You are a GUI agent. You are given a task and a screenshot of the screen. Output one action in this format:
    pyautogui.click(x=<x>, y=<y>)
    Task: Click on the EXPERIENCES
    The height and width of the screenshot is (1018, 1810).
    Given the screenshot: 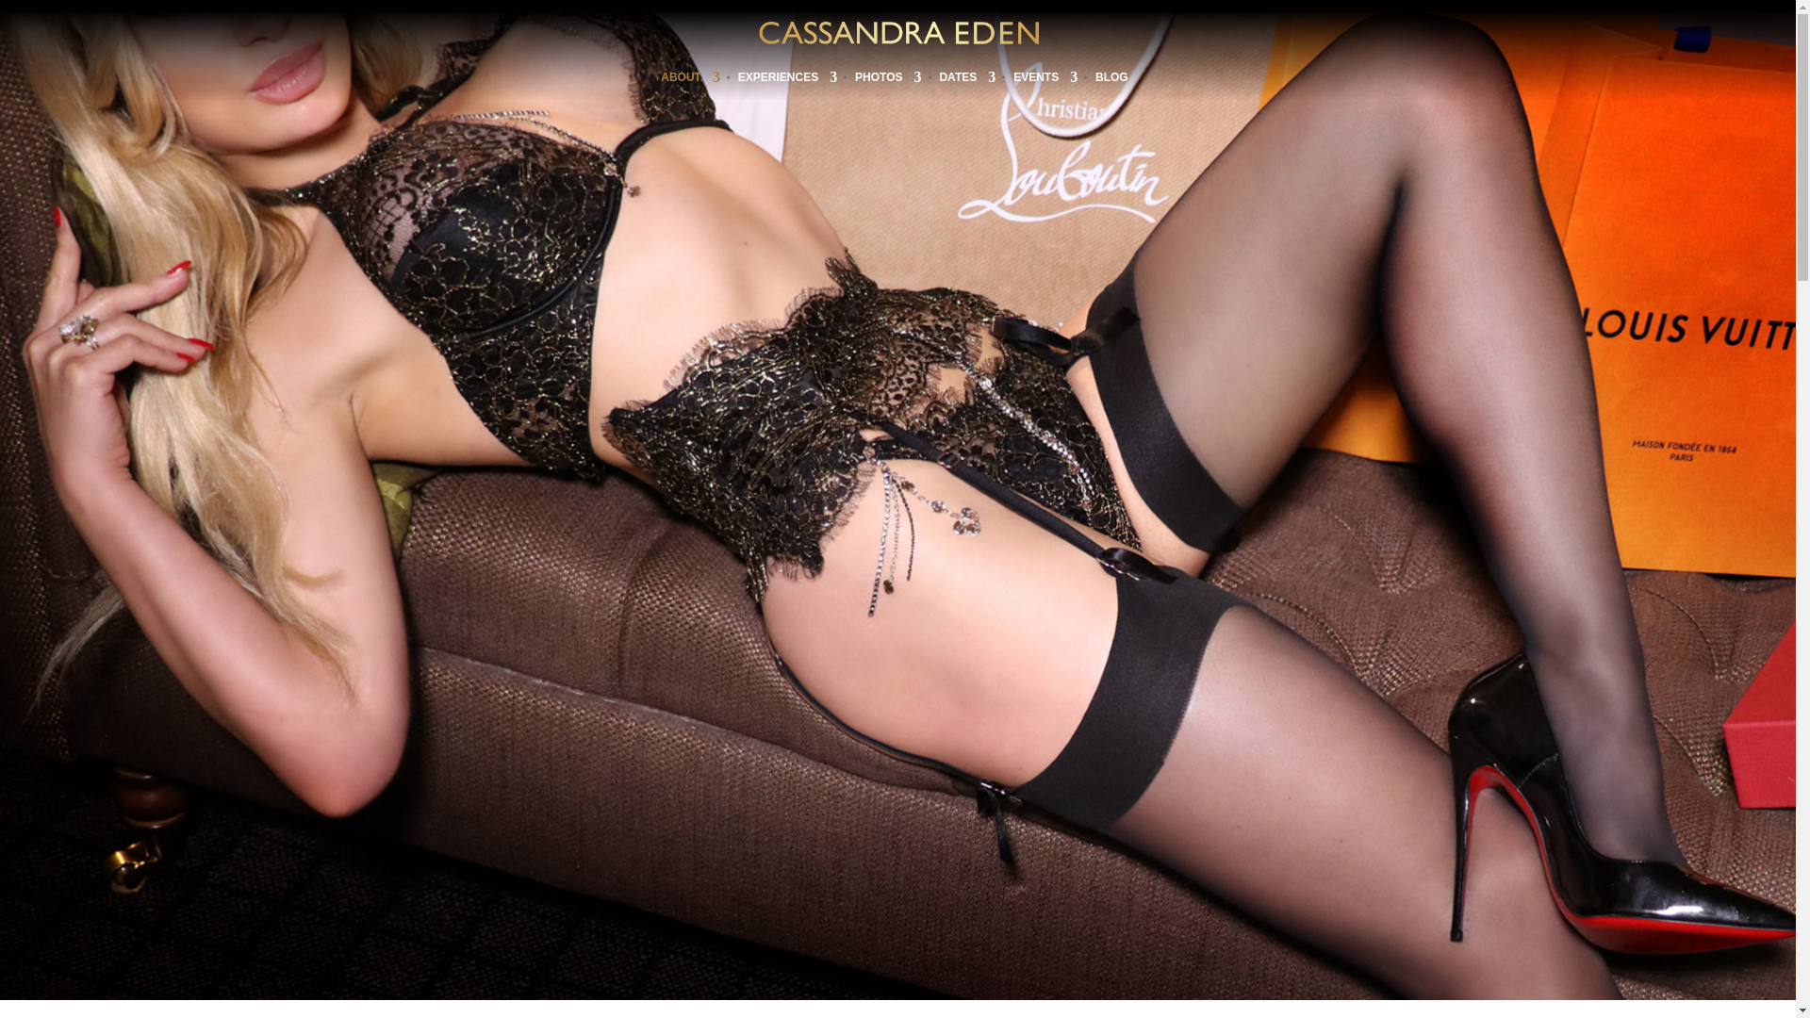 What is the action you would take?
    pyautogui.click(x=787, y=81)
    